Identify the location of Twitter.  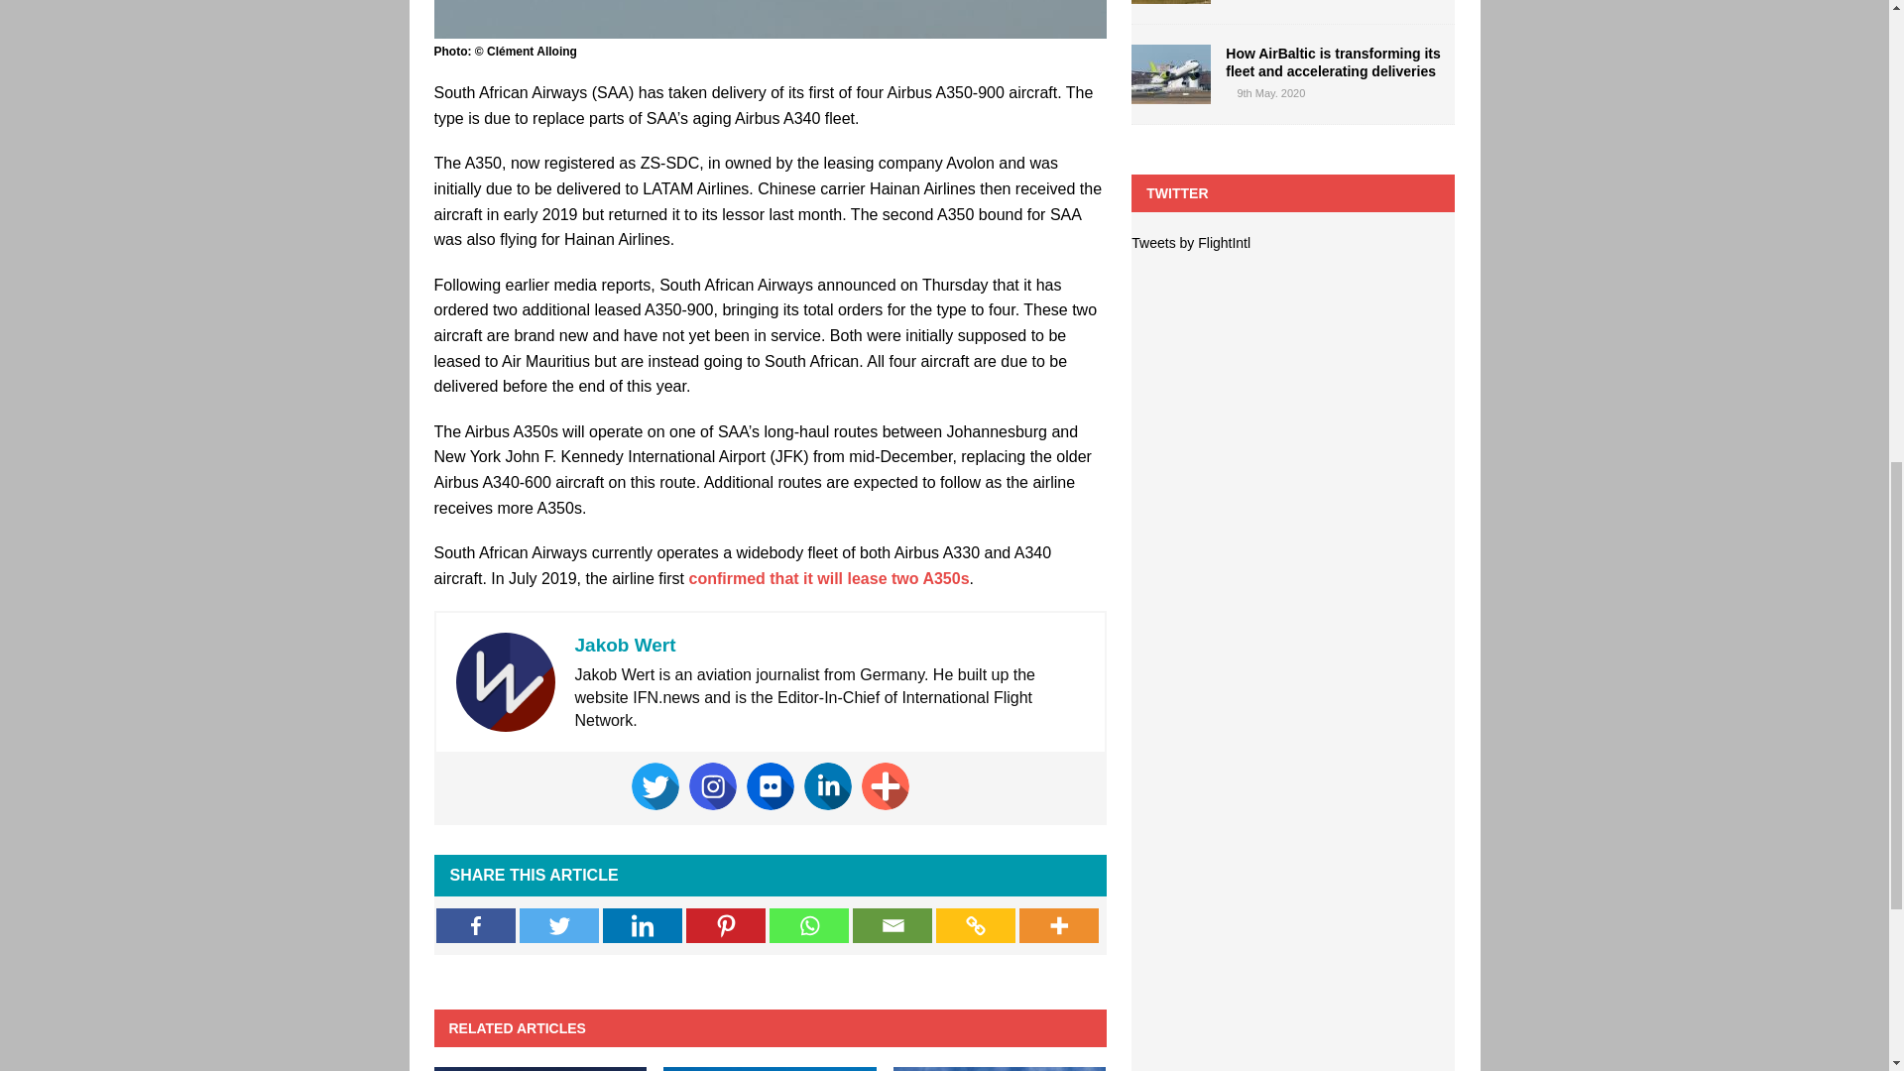
(655, 785).